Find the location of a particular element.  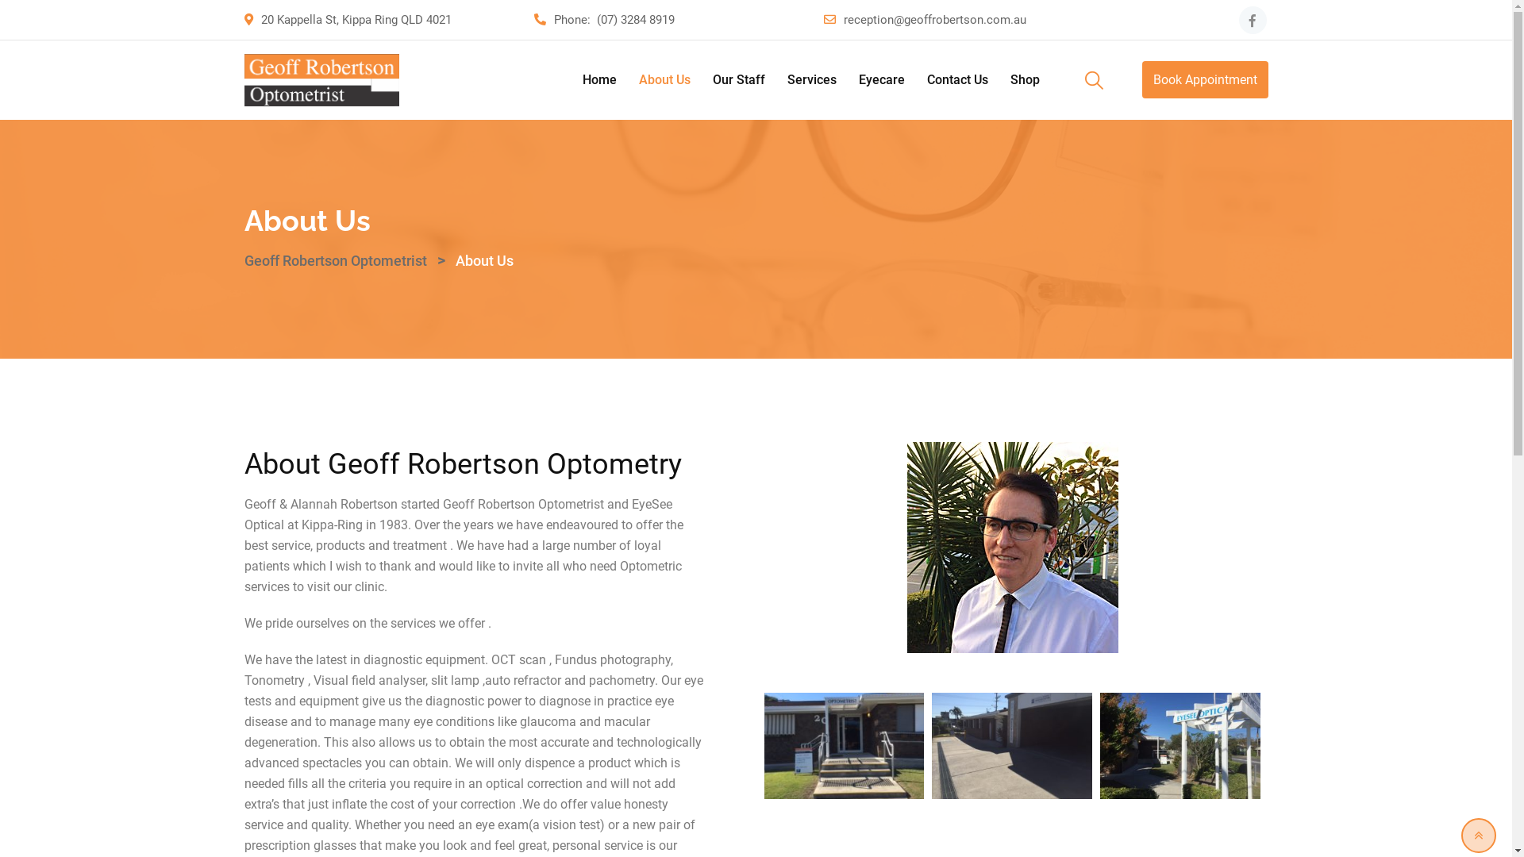

Our Staff is located at coordinates (739, 80).